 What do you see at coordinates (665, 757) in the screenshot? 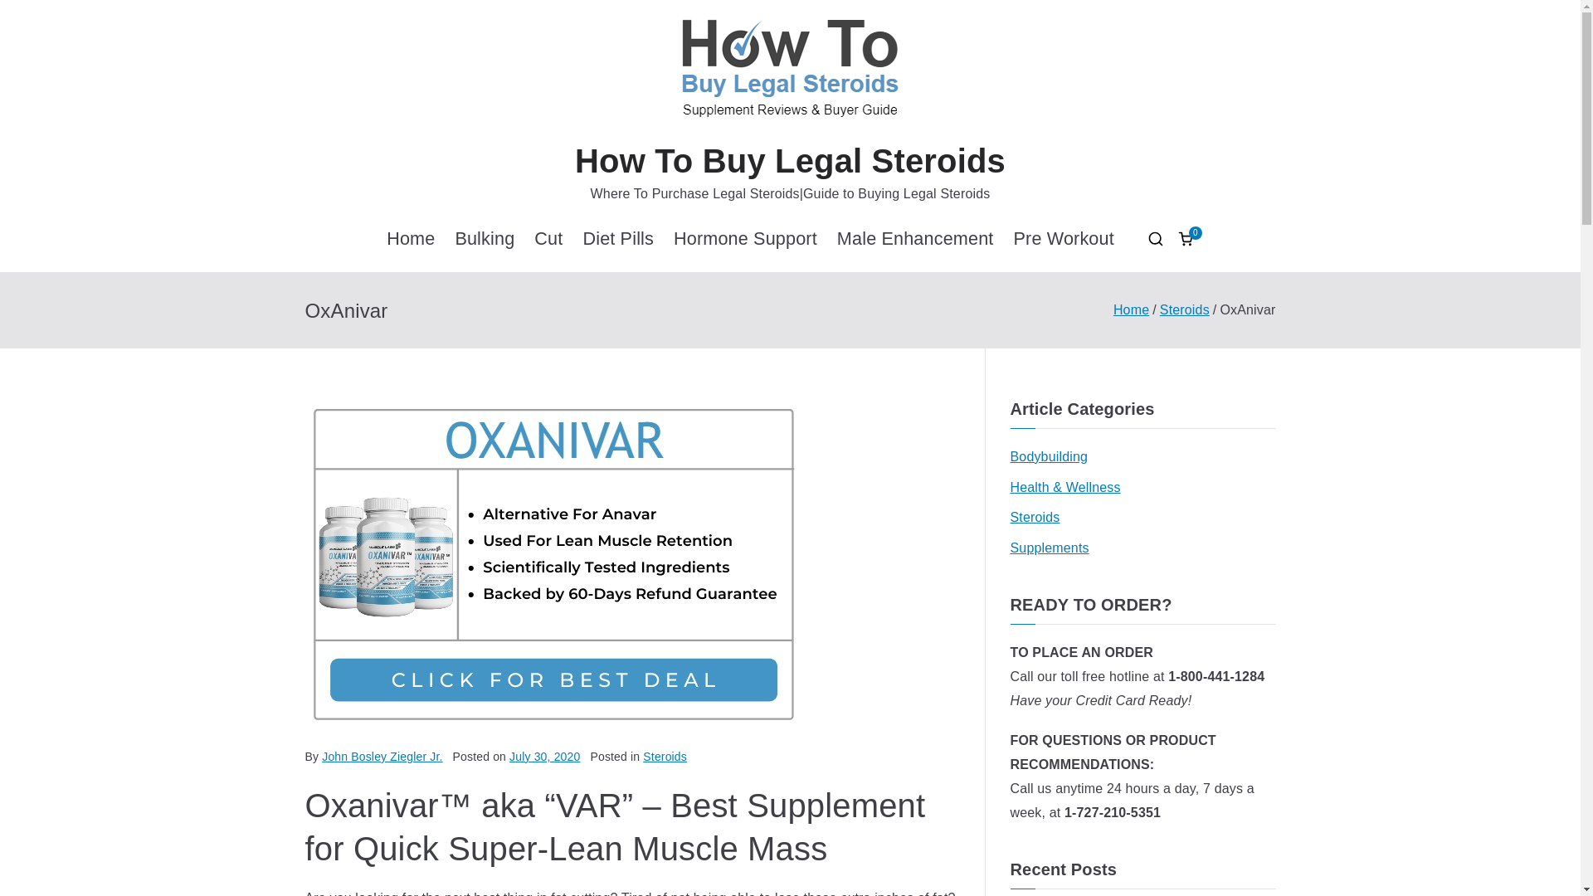
I see `Steroids` at bounding box center [665, 757].